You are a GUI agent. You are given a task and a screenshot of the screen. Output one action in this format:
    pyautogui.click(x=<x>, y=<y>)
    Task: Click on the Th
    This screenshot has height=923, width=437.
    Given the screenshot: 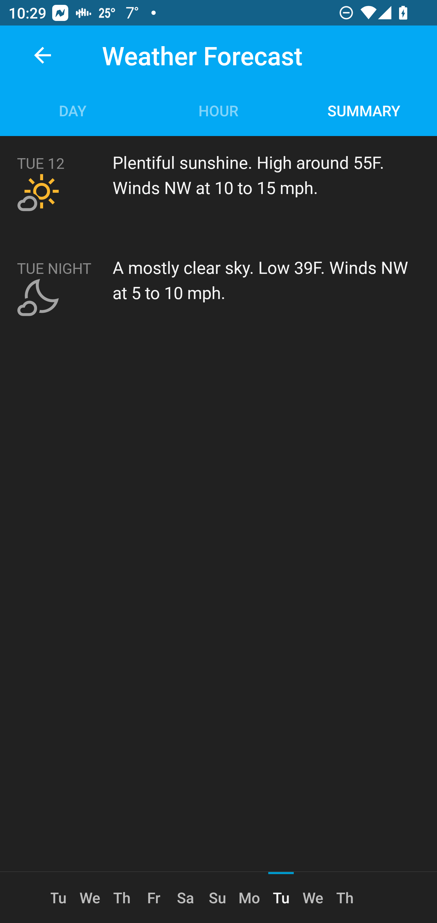 What is the action you would take?
    pyautogui.click(x=121, y=897)
    